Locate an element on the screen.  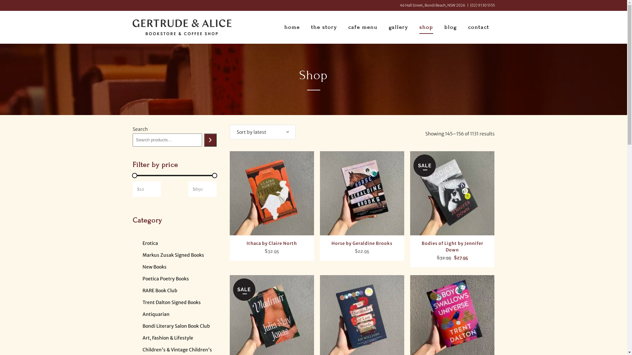
Art, Fashion & Lifestyle is located at coordinates (168, 338).